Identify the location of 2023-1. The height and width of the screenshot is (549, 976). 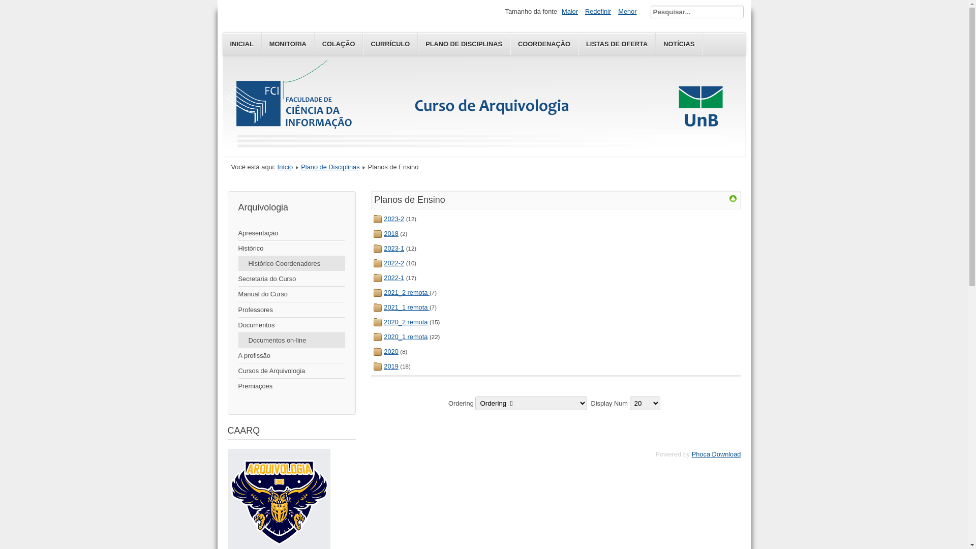
(394, 248).